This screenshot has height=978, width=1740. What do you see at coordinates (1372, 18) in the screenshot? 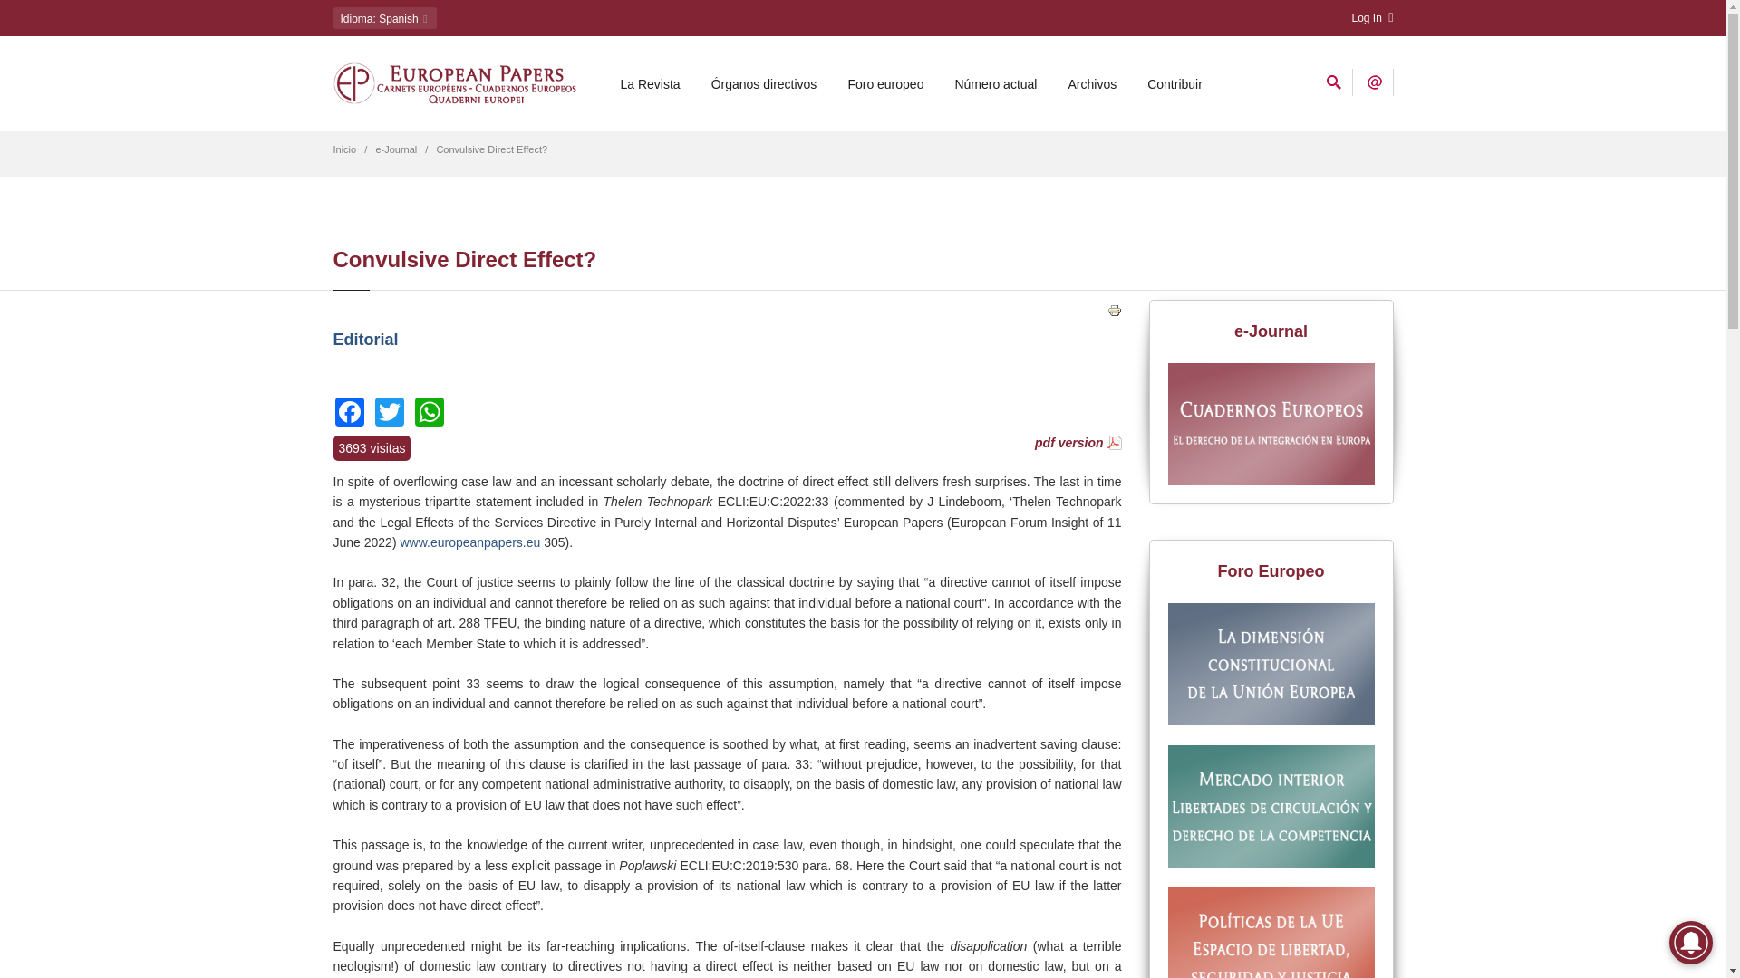
I see `Log In` at bounding box center [1372, 18].